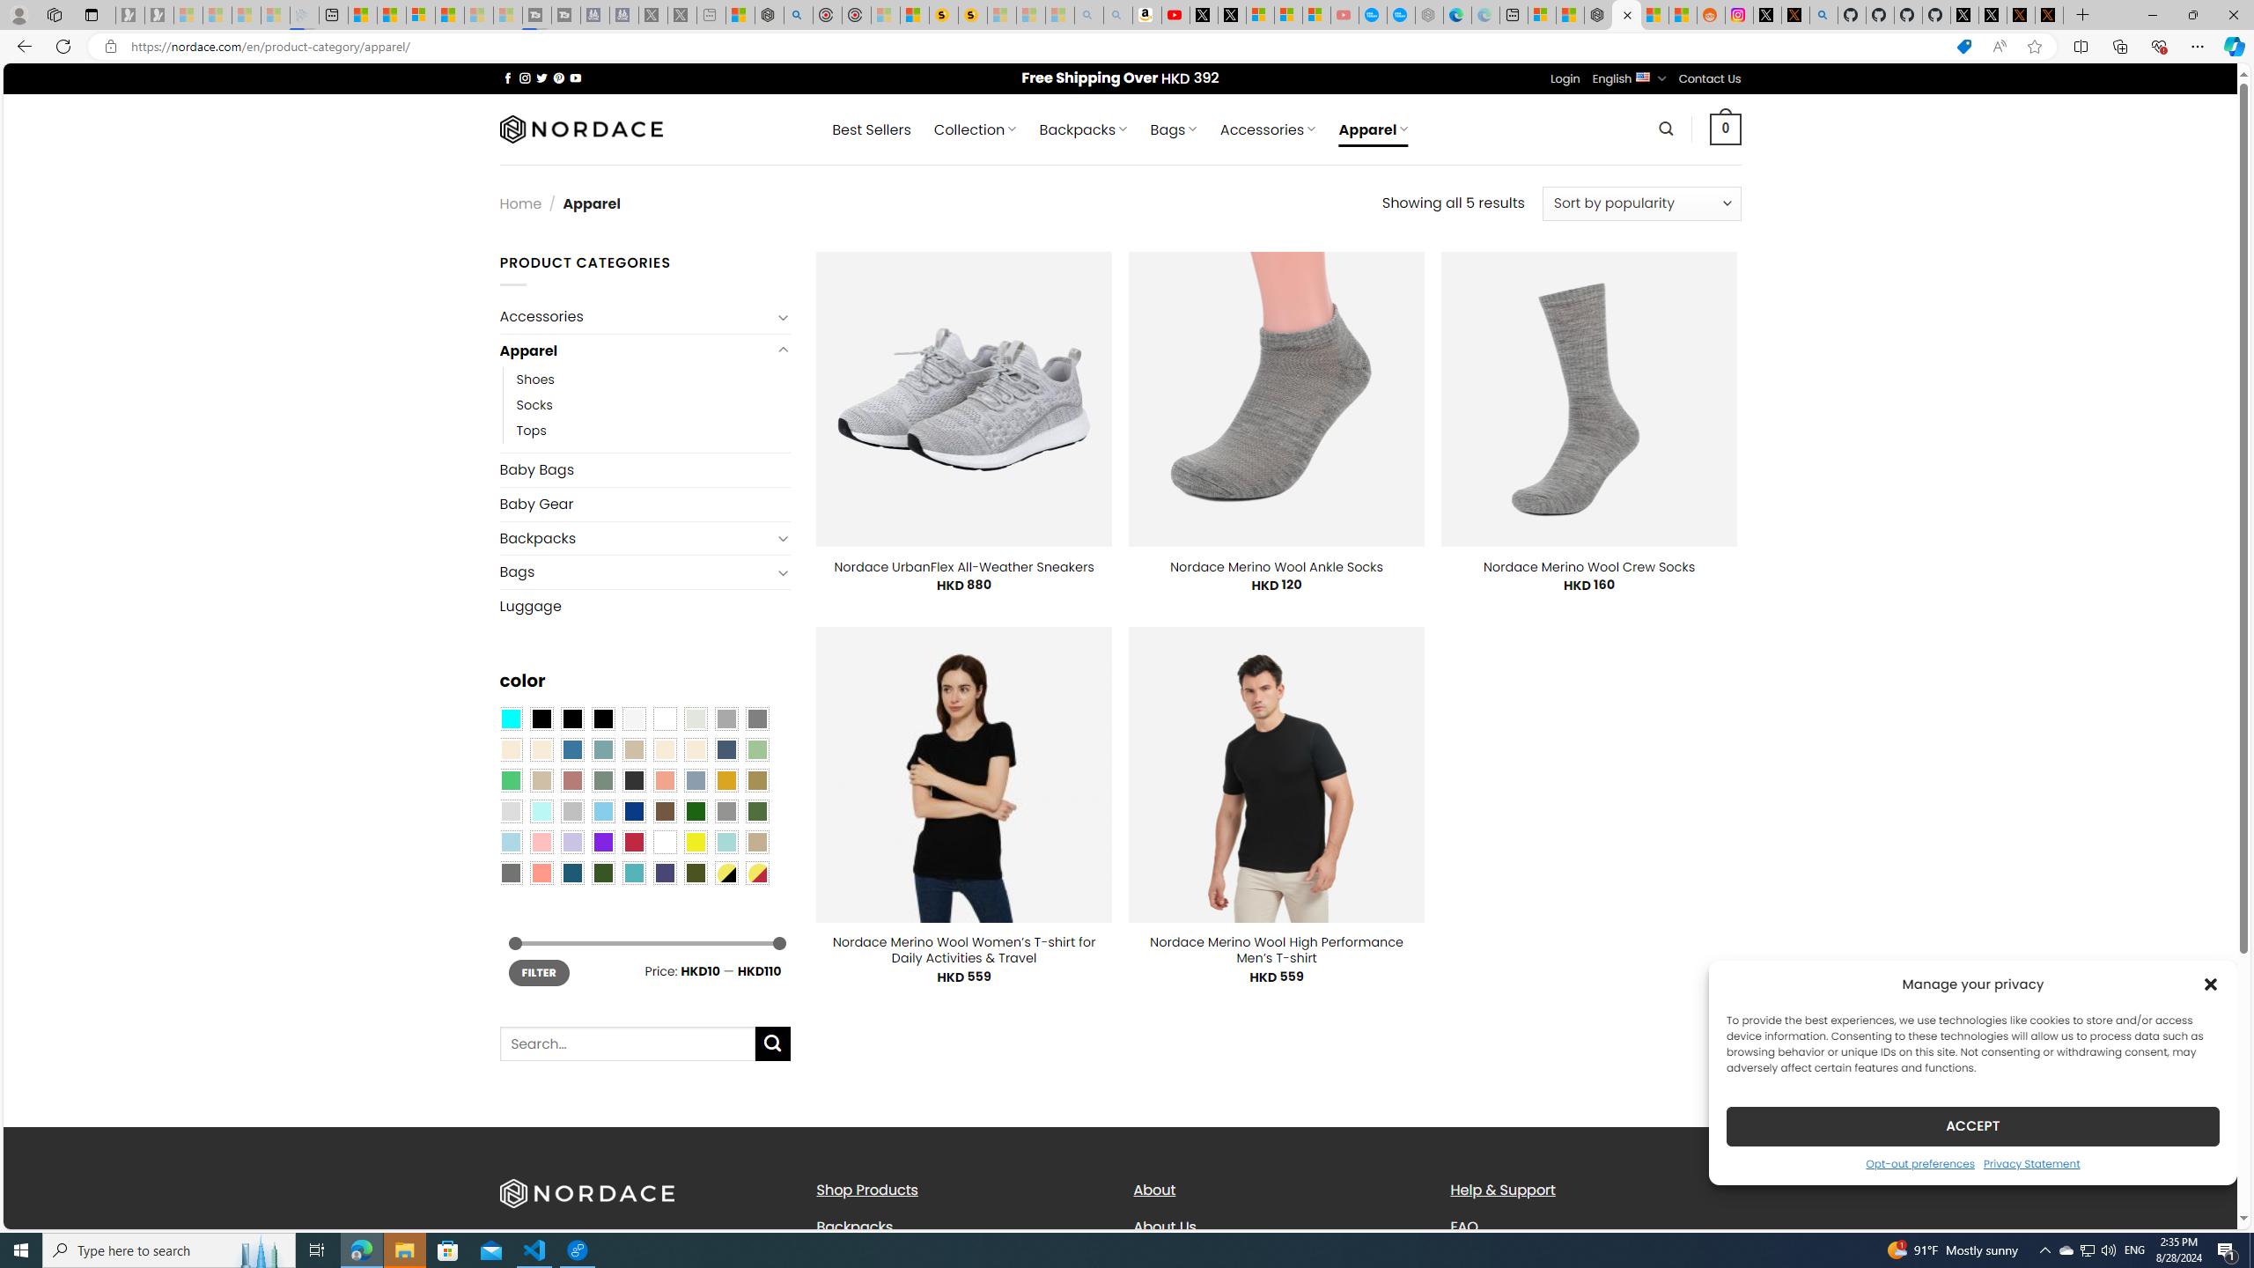  I want to click on Light Green, so click(757, 749).